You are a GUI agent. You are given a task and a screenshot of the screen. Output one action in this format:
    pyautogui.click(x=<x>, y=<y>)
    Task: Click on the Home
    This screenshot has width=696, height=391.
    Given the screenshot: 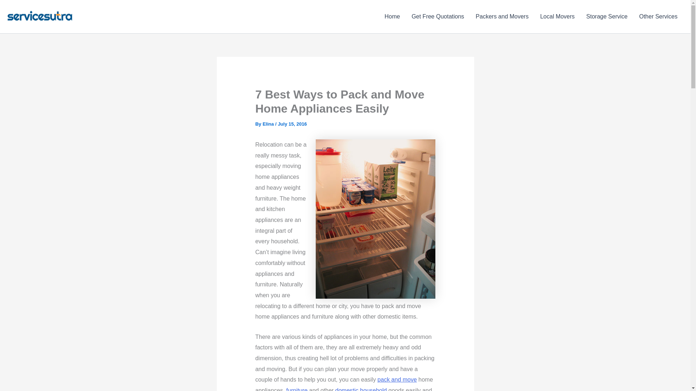 What is the action you would take?
    pyautogui.click(x=392, y=17)
    